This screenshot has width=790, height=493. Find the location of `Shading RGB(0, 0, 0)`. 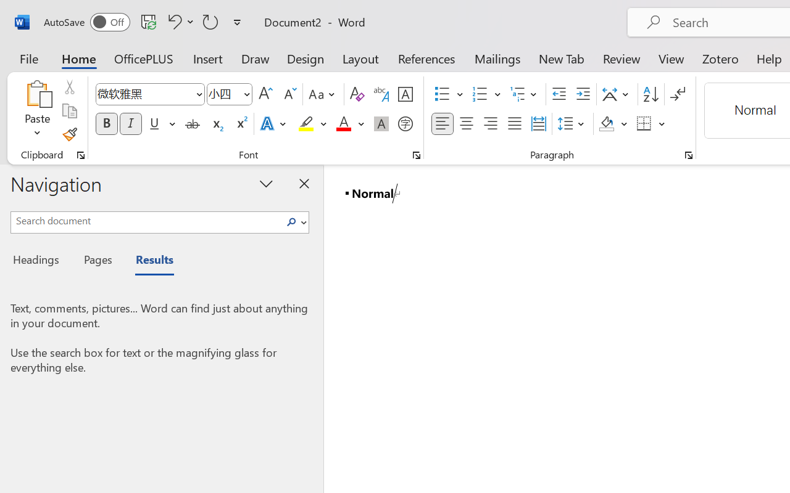

Shading RGB(0, 0, 0) is located at coordinates (606, 124).